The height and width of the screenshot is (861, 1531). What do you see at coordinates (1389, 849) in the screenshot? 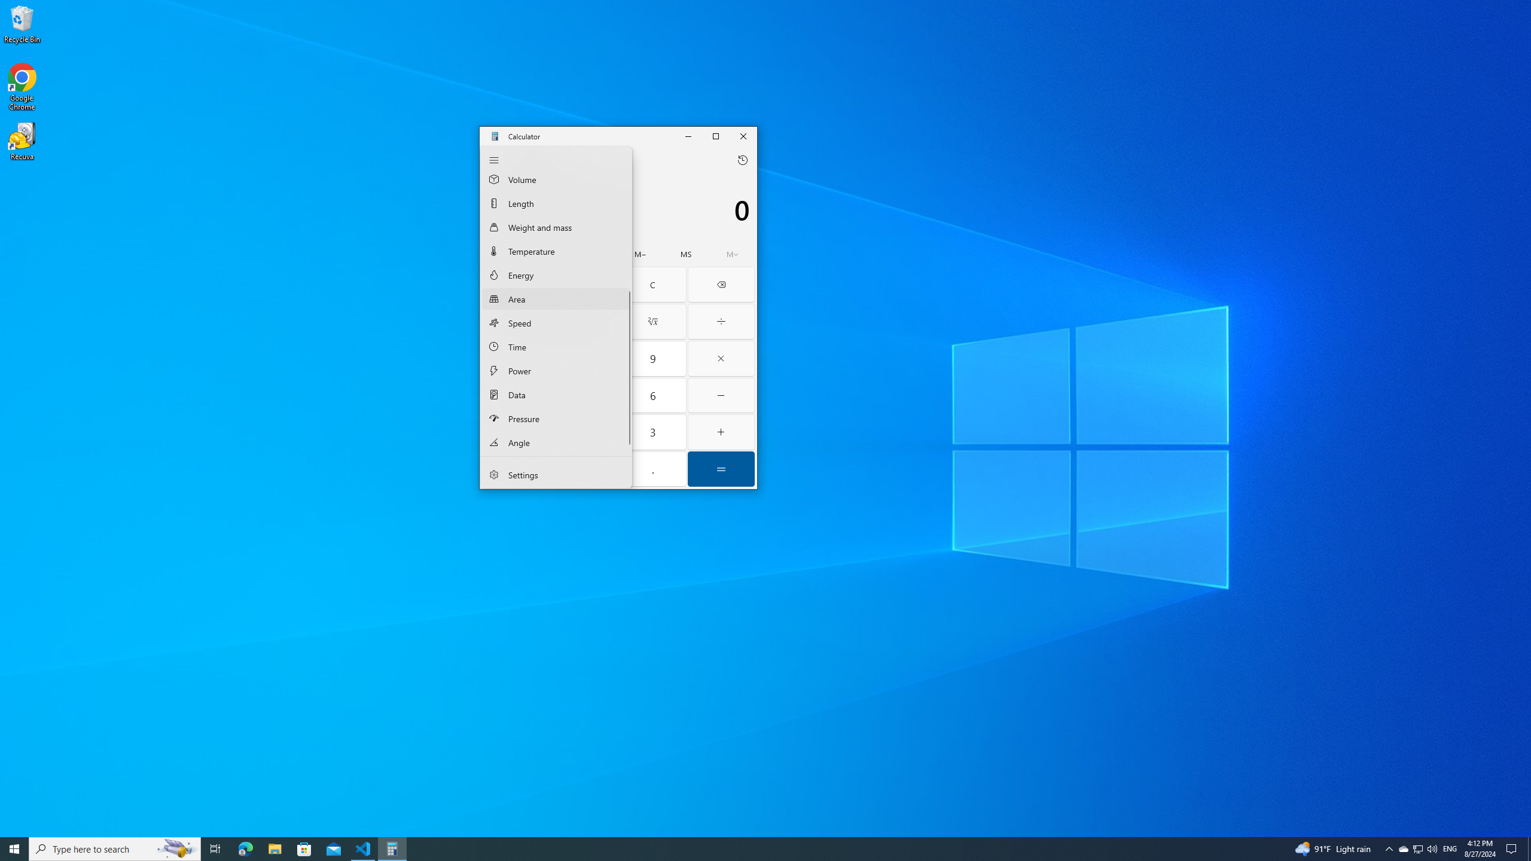
I see `Notification Chevron` at bounding box center [1389, 849].